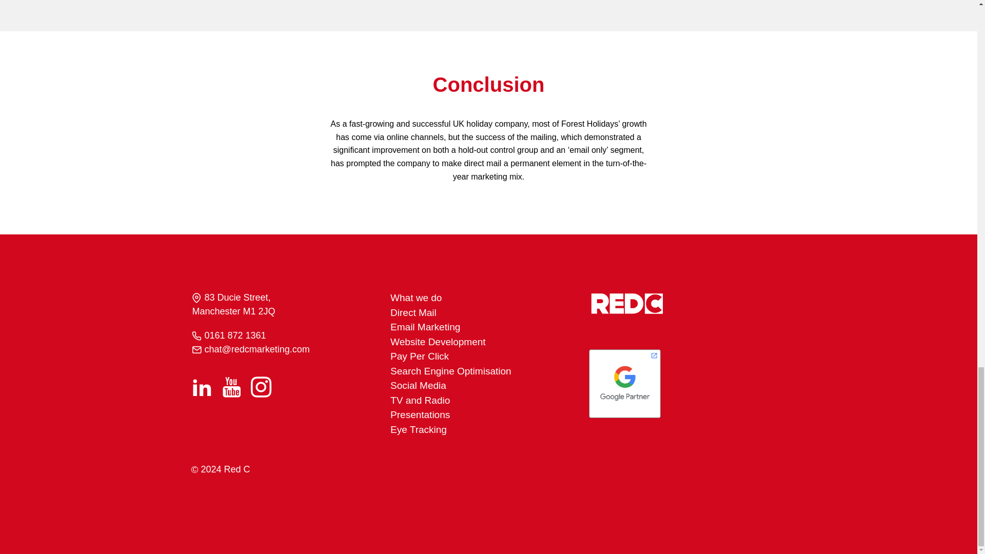 This screenshot has height=554, width=985. I want to click on What we do, so click(416, 298).